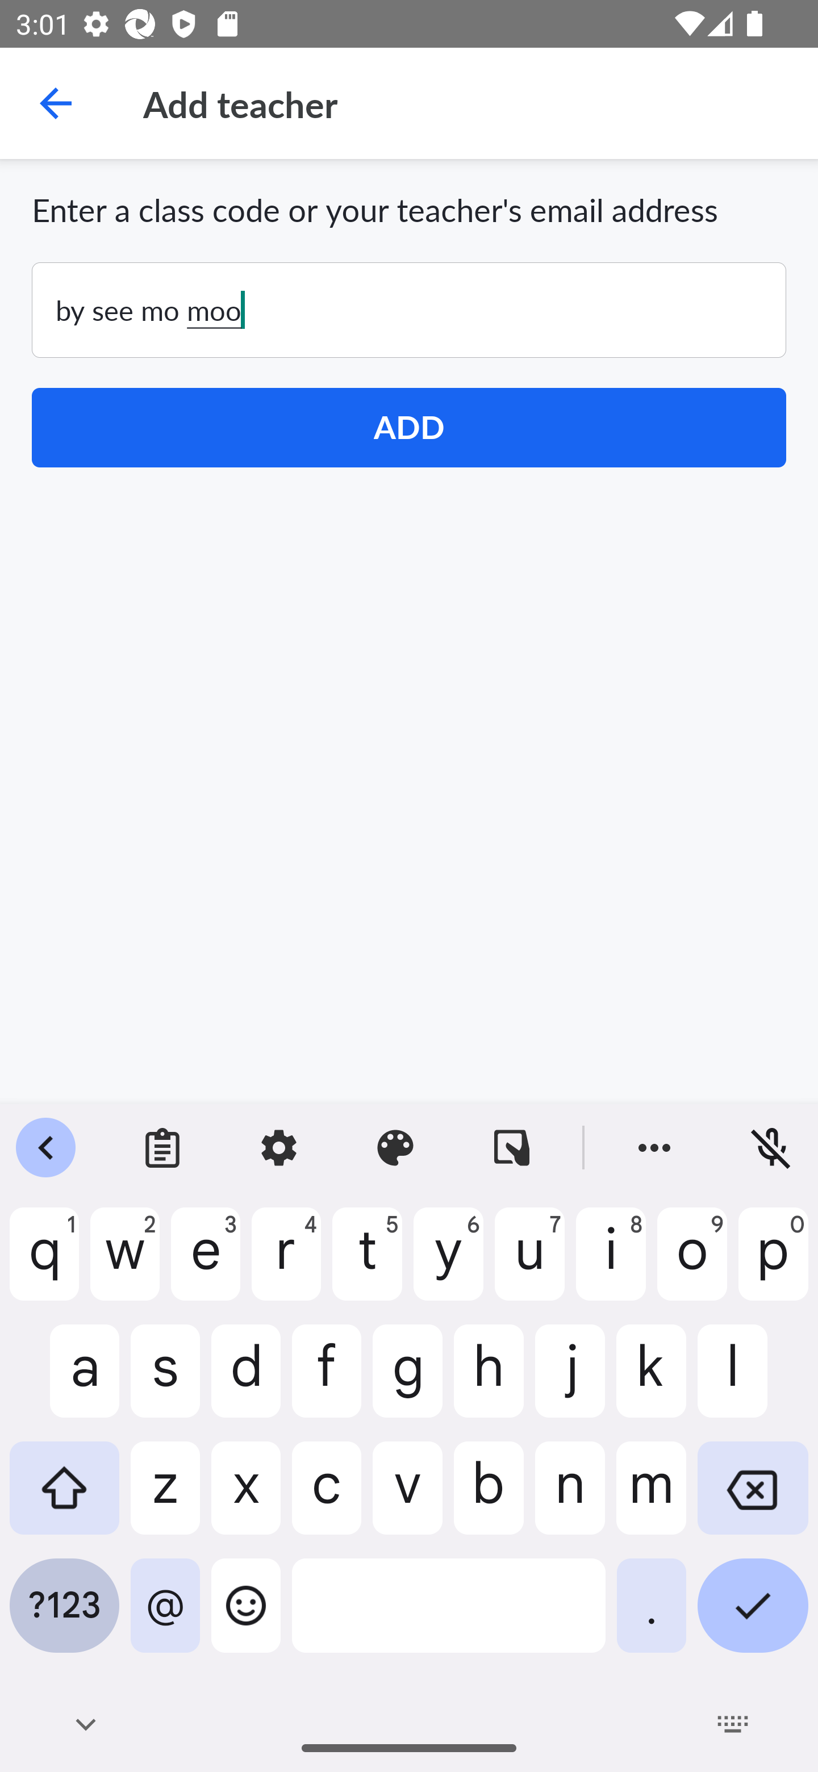 The image size is (818, 1772). What do you see at coordinates (409, 428) in the screenshot?
I see `ADD` at bounding box center [409, 428].